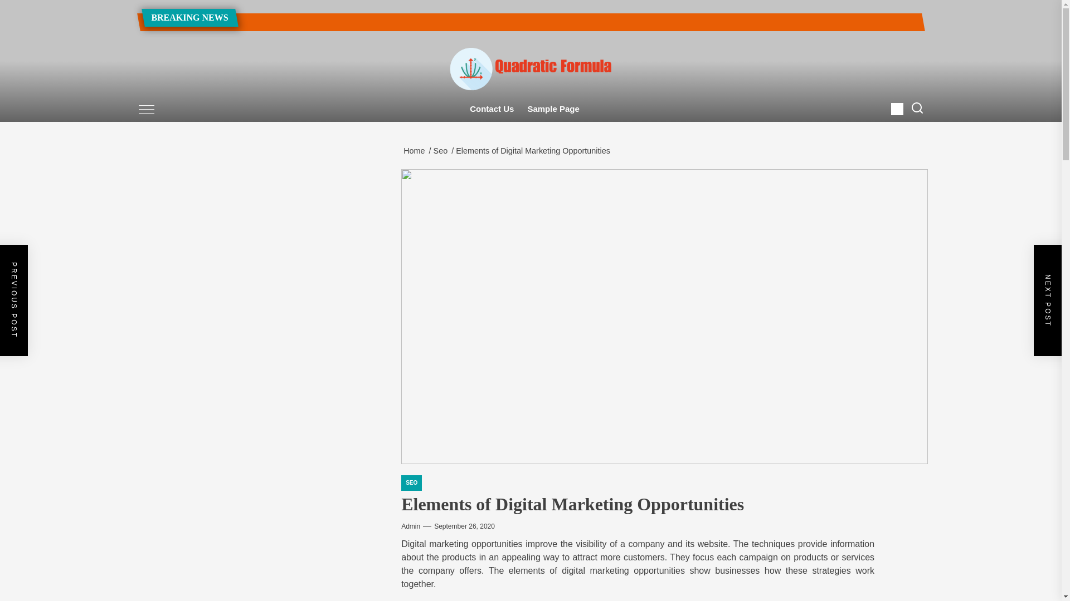 Image resolution: width=1070 pixels, height=601 pixels. I want to click on Contact Us, so click(492, 109).